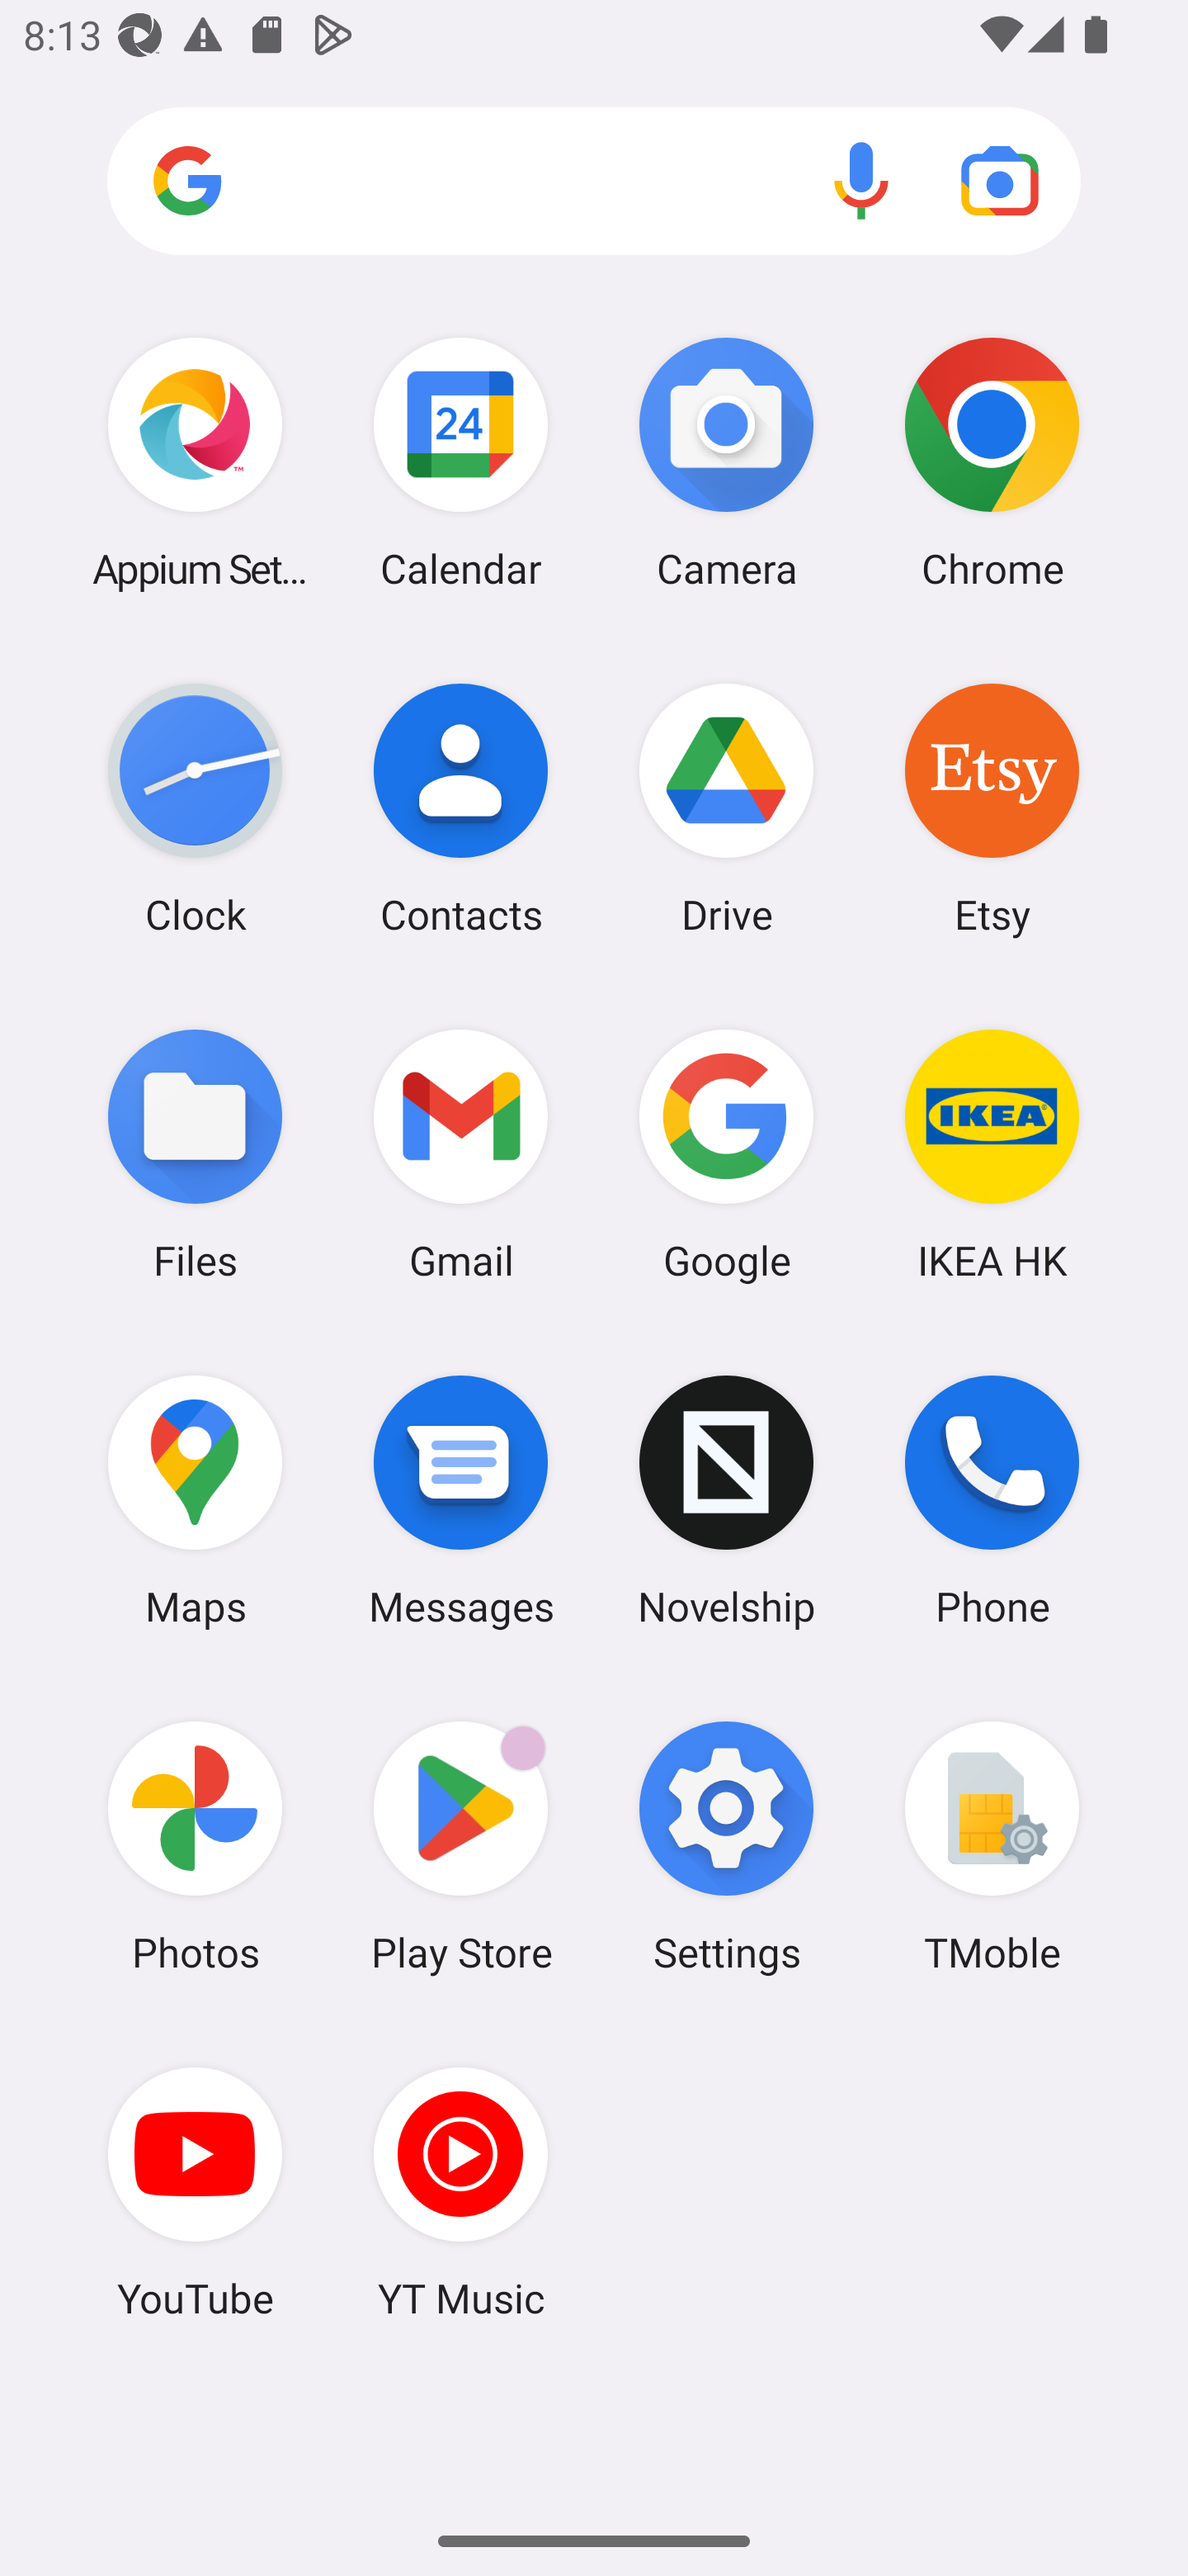  What do you see at coordinates (460, 2192) in the screenshot?
I see `YT Music` at bounding box center [460, 2192].